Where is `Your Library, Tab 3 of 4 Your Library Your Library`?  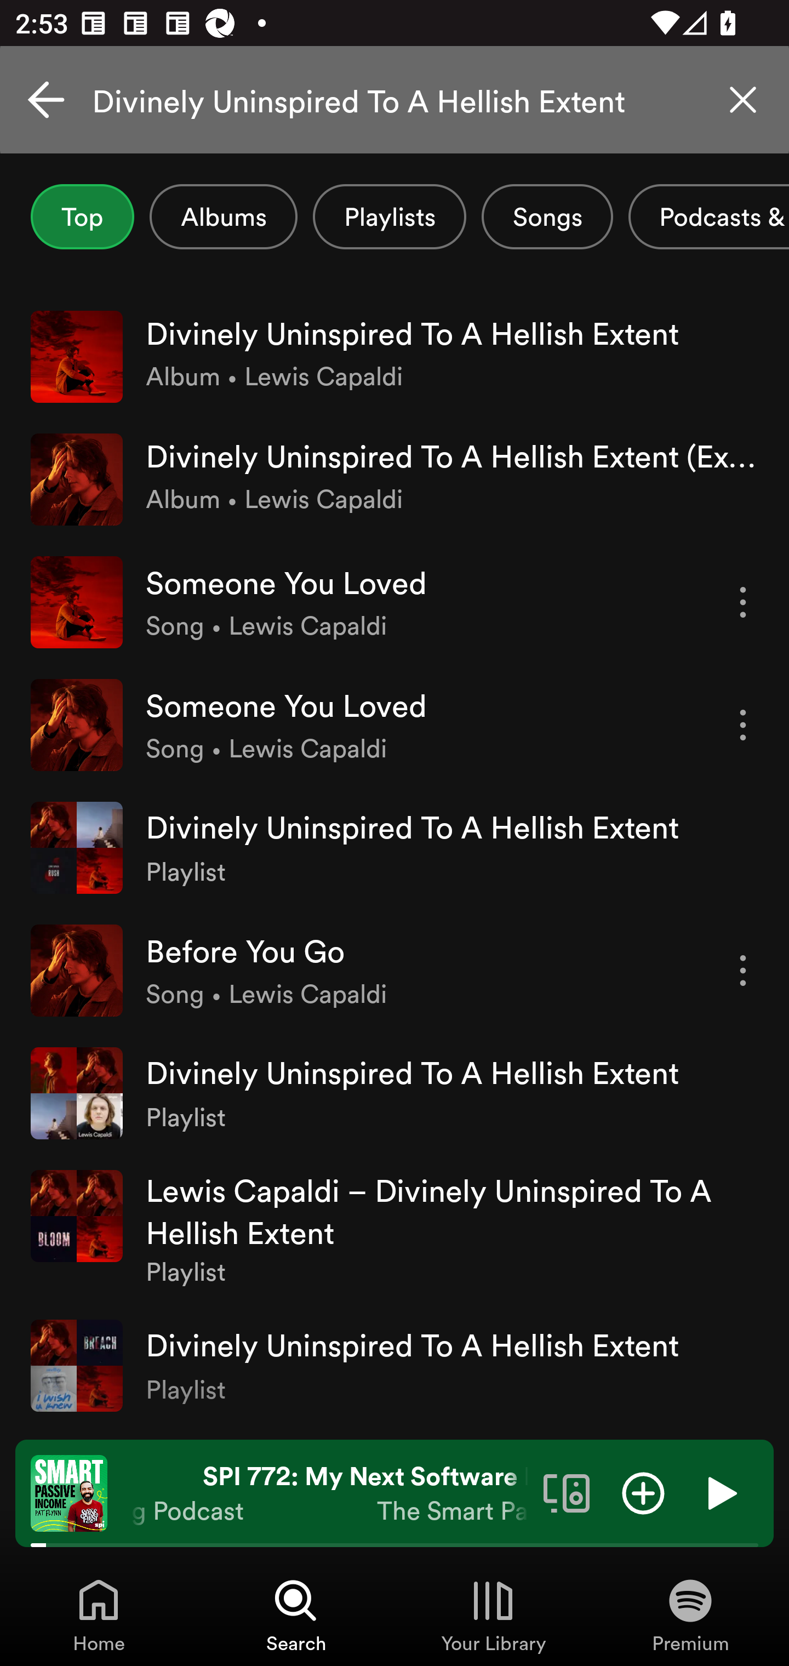
Your Library, Tab 3 of 4 Your Library Your Library is located at coordinates (493, 1614).